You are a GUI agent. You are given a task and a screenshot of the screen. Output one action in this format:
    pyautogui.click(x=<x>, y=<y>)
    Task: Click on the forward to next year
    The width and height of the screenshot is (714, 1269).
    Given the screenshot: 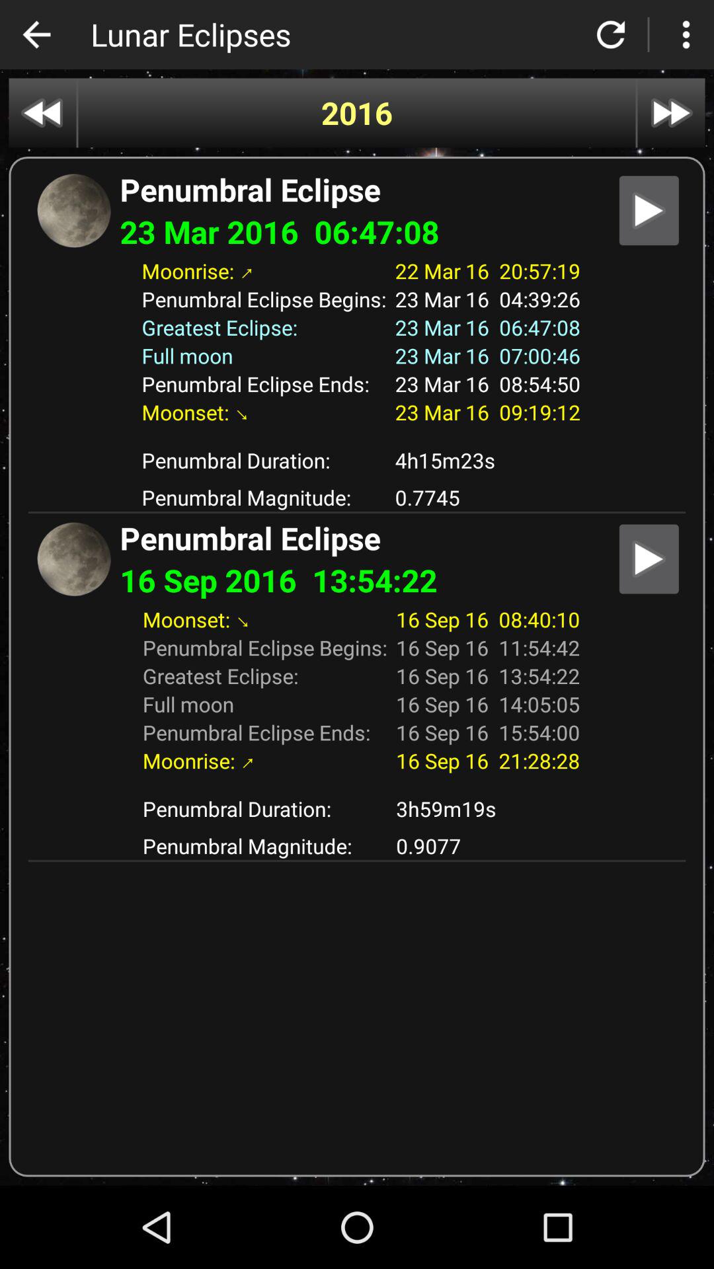 What is the action you would take?
    pyautogui.click(x=671, y=112)
    